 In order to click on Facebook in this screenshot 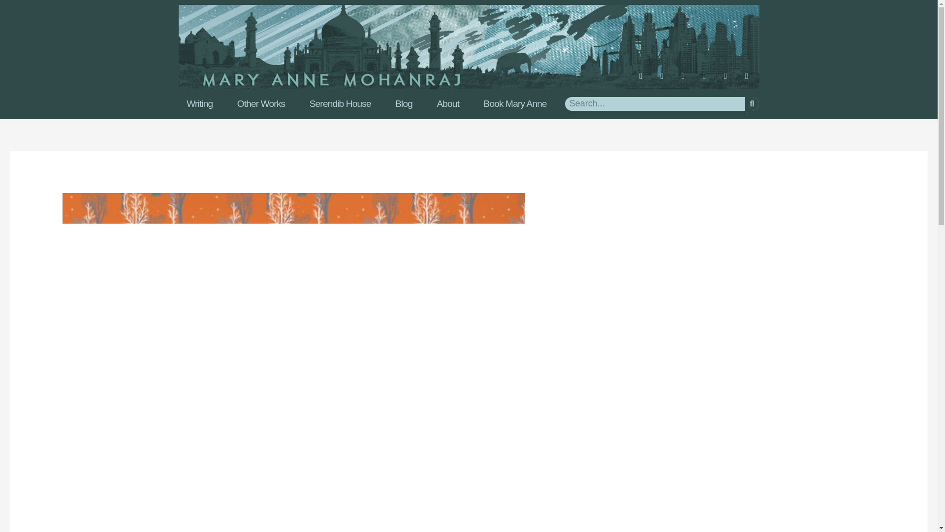, I will do `click(645, 80)`.